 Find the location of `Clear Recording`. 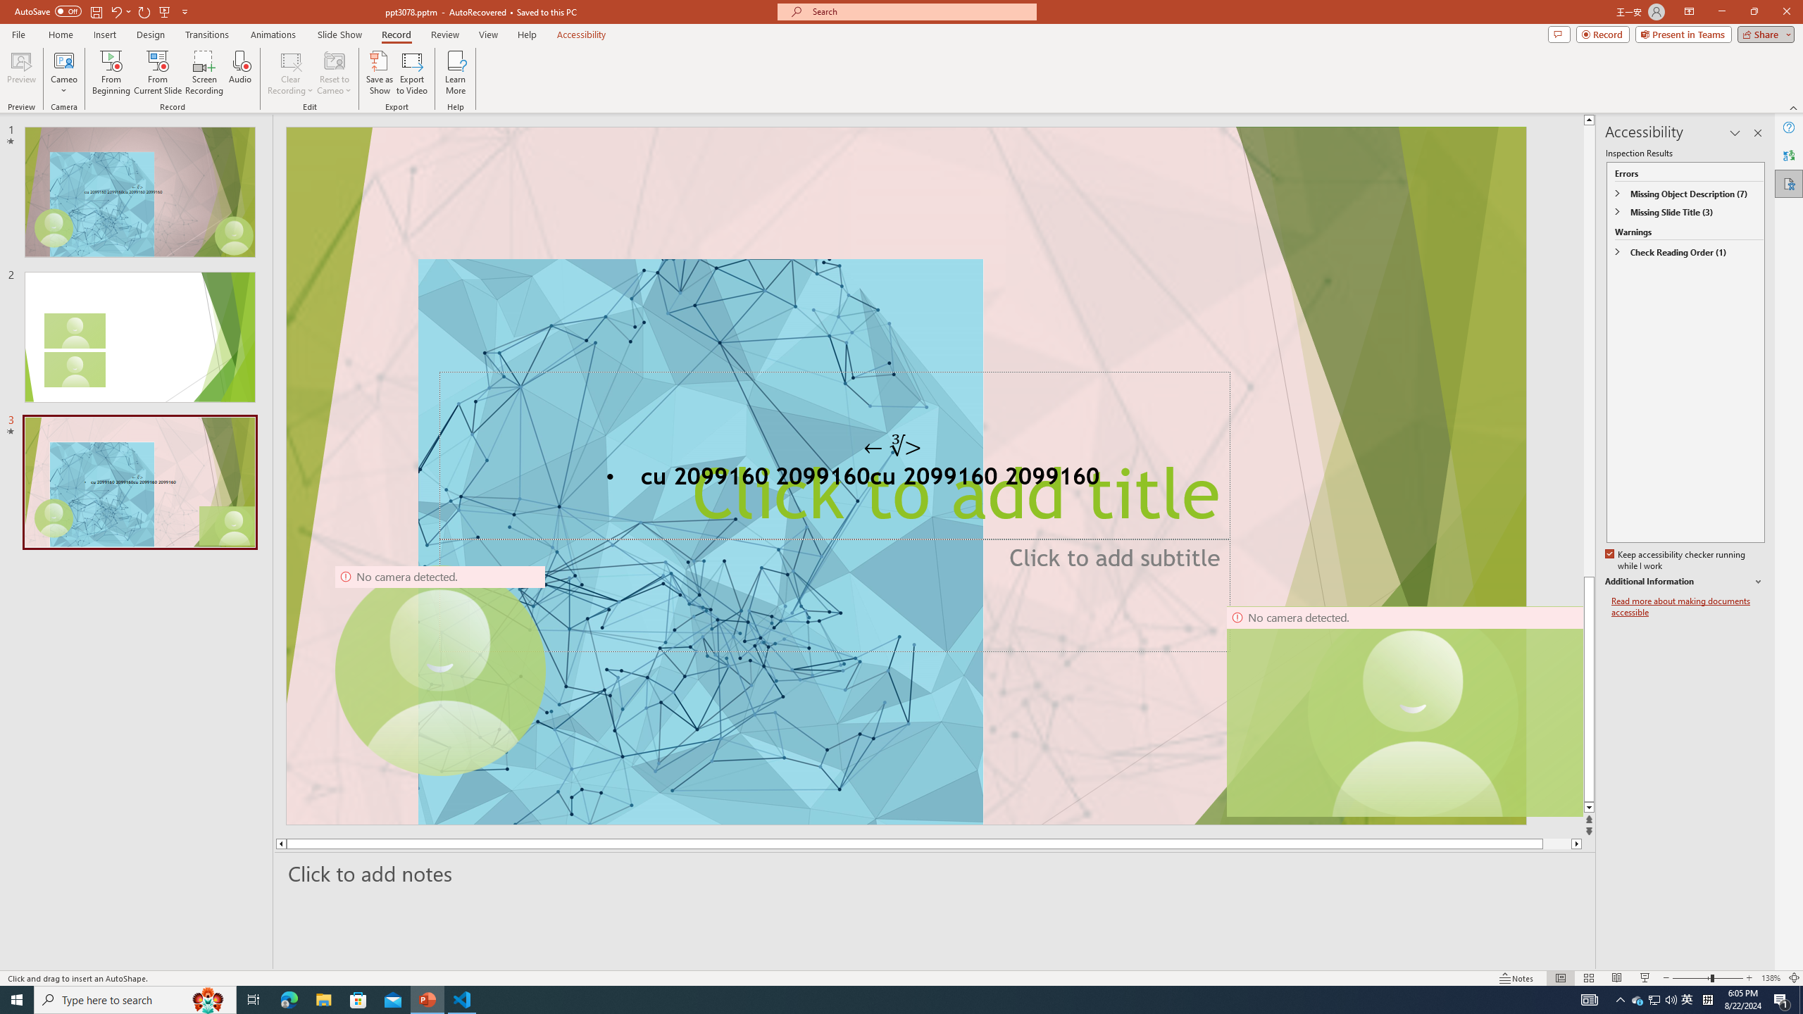

Clear Recording is located at coordinates (291, 73).